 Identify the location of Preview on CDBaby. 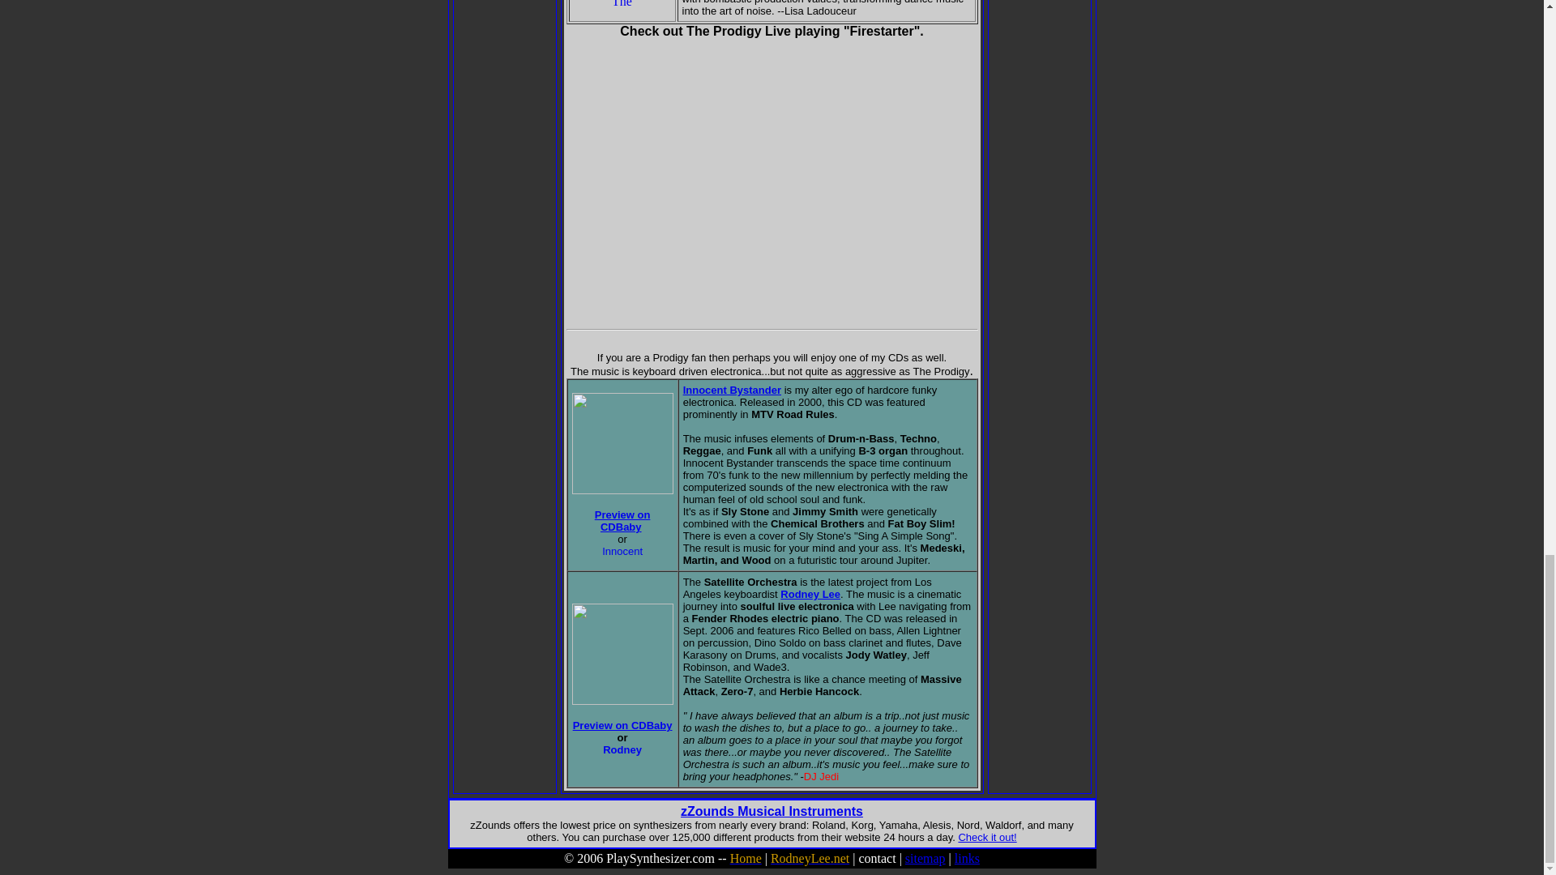
(622, 724).